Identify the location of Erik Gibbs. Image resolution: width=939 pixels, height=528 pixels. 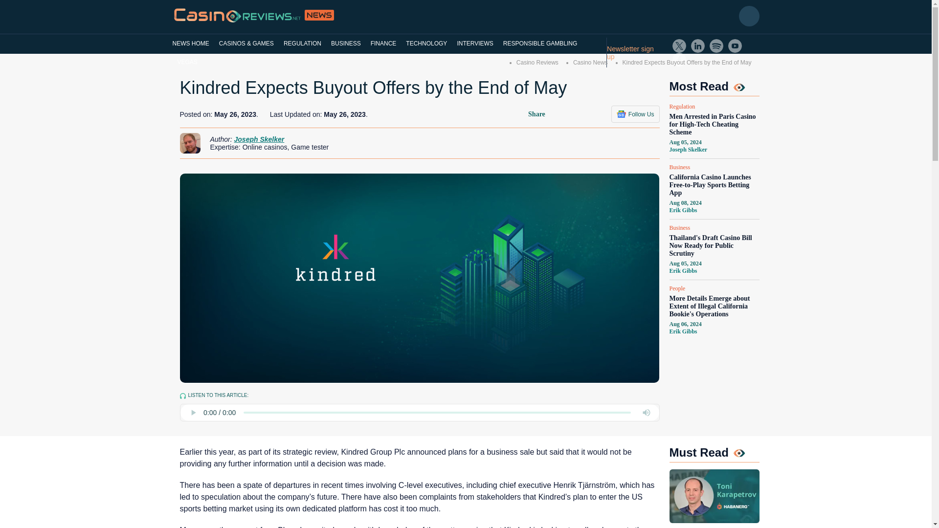
(683, 331).